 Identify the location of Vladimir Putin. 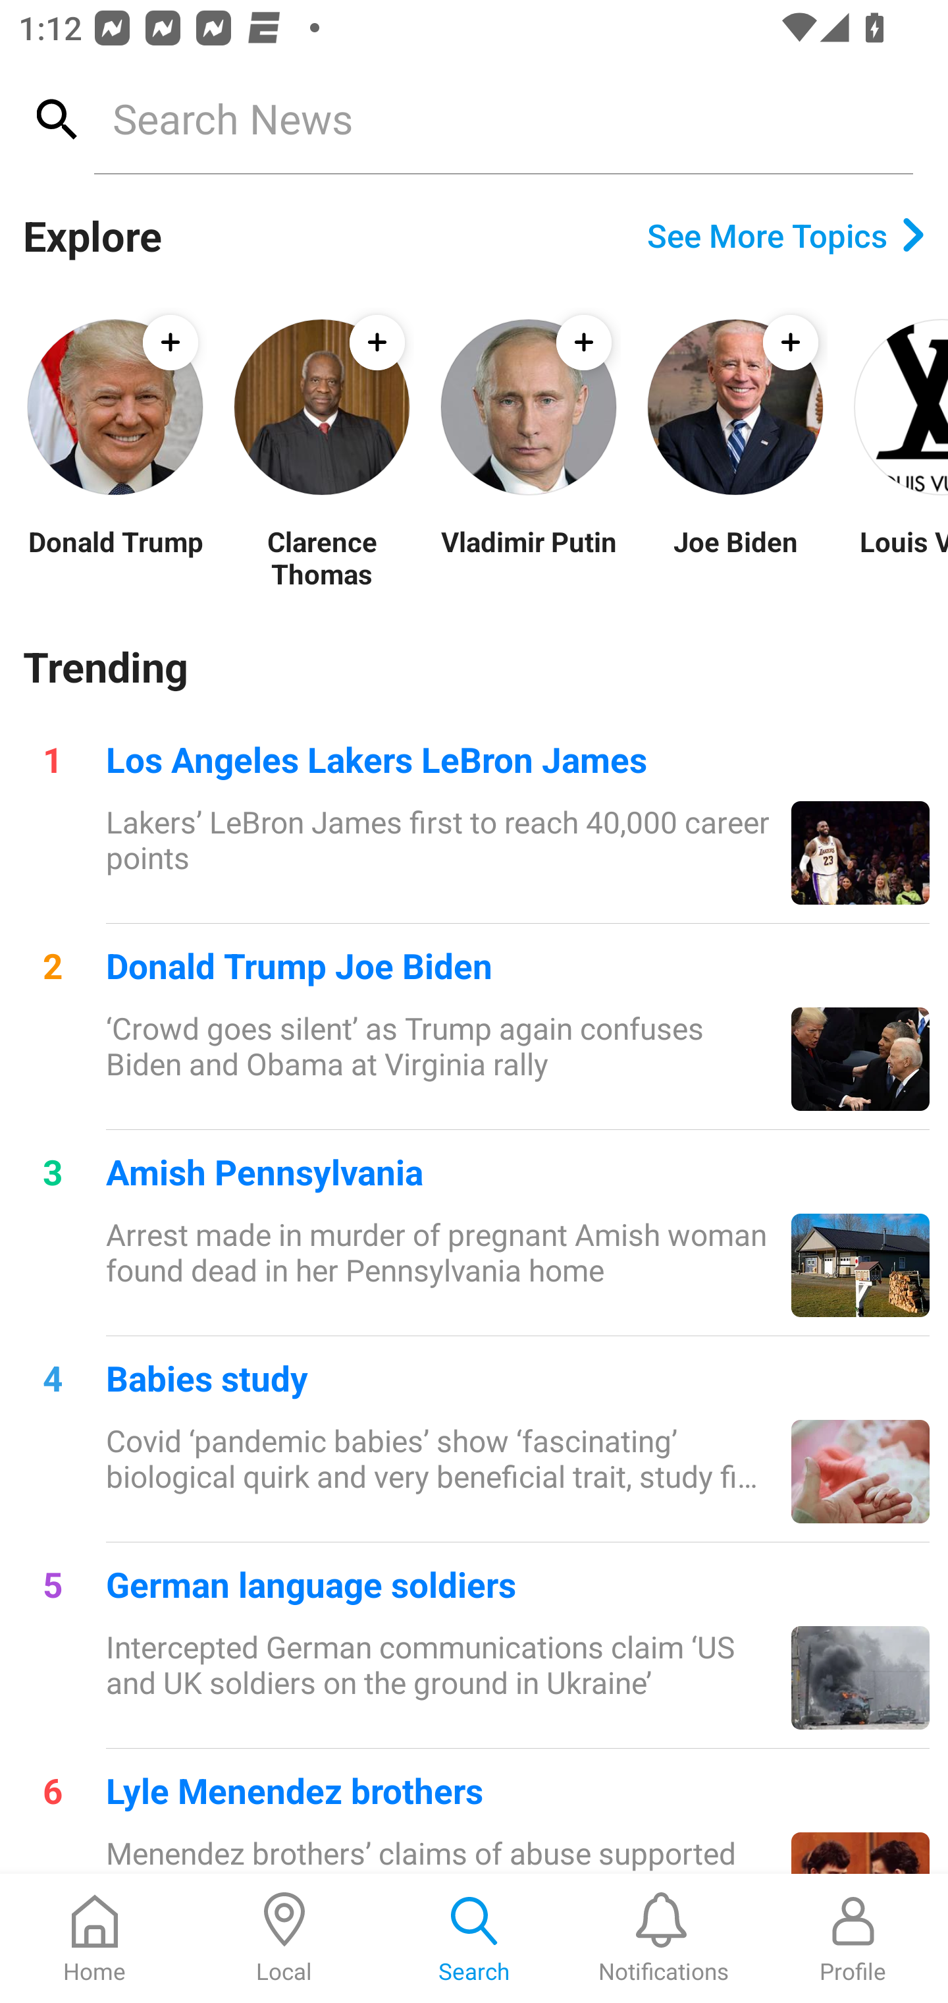
(528, 557).